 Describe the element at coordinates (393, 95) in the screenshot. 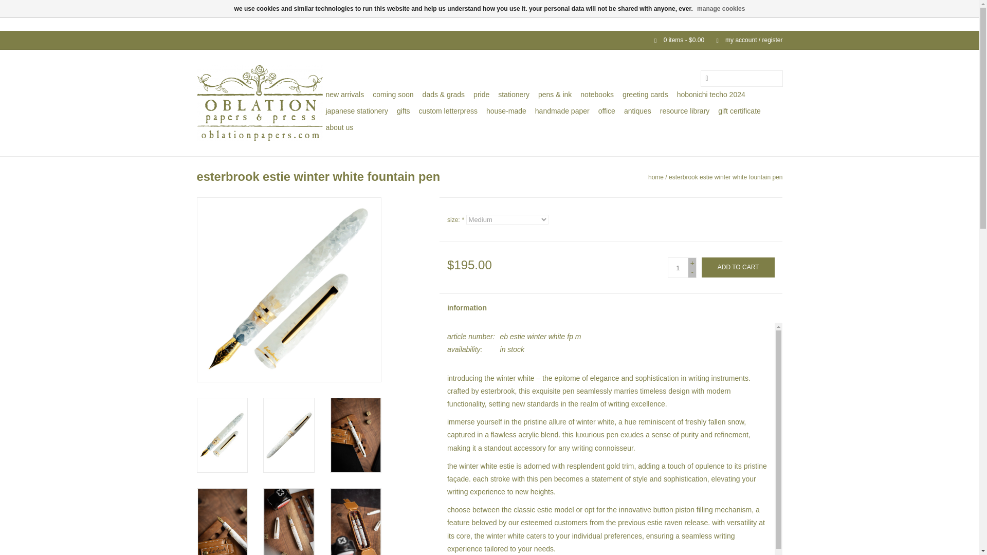

I see `Coming Soon` at that location.